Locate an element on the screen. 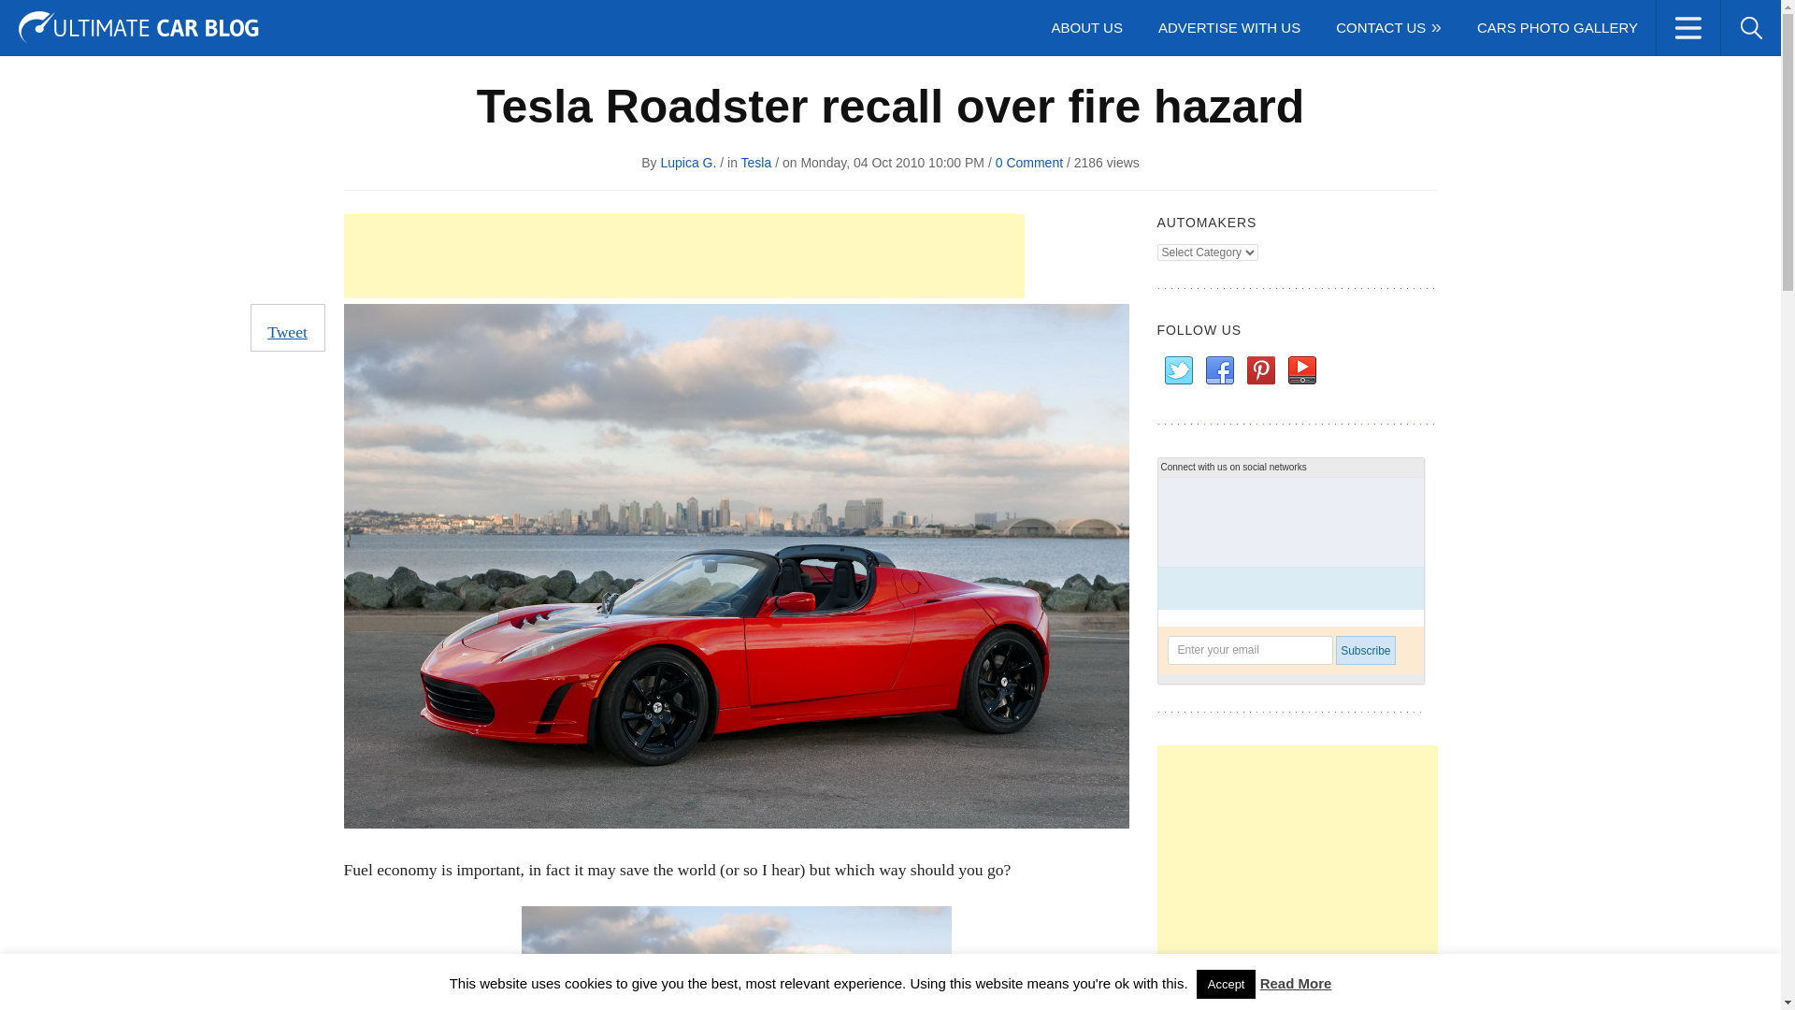  Pinterest is located at coordinates (1260, 370).